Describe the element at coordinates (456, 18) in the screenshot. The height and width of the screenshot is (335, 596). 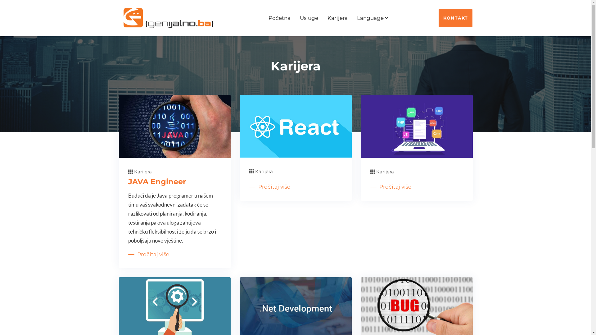
I see `KONTAKT` at that location.